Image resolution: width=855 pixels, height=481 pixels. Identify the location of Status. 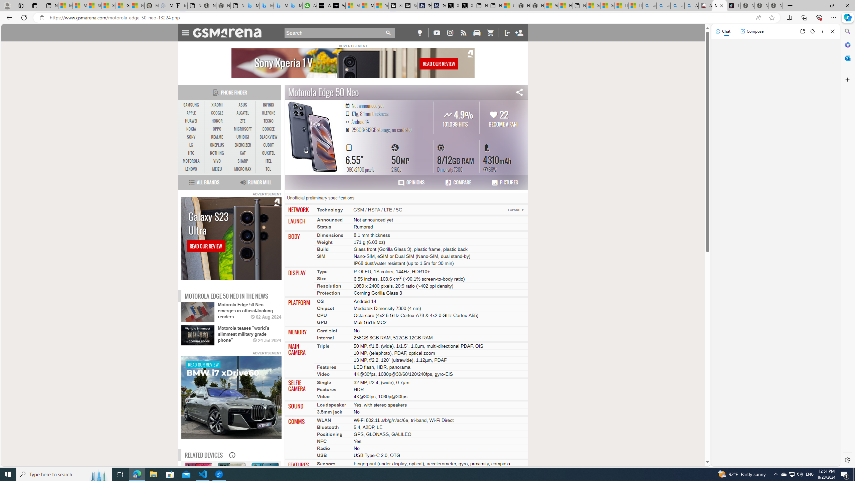
(324, 226).